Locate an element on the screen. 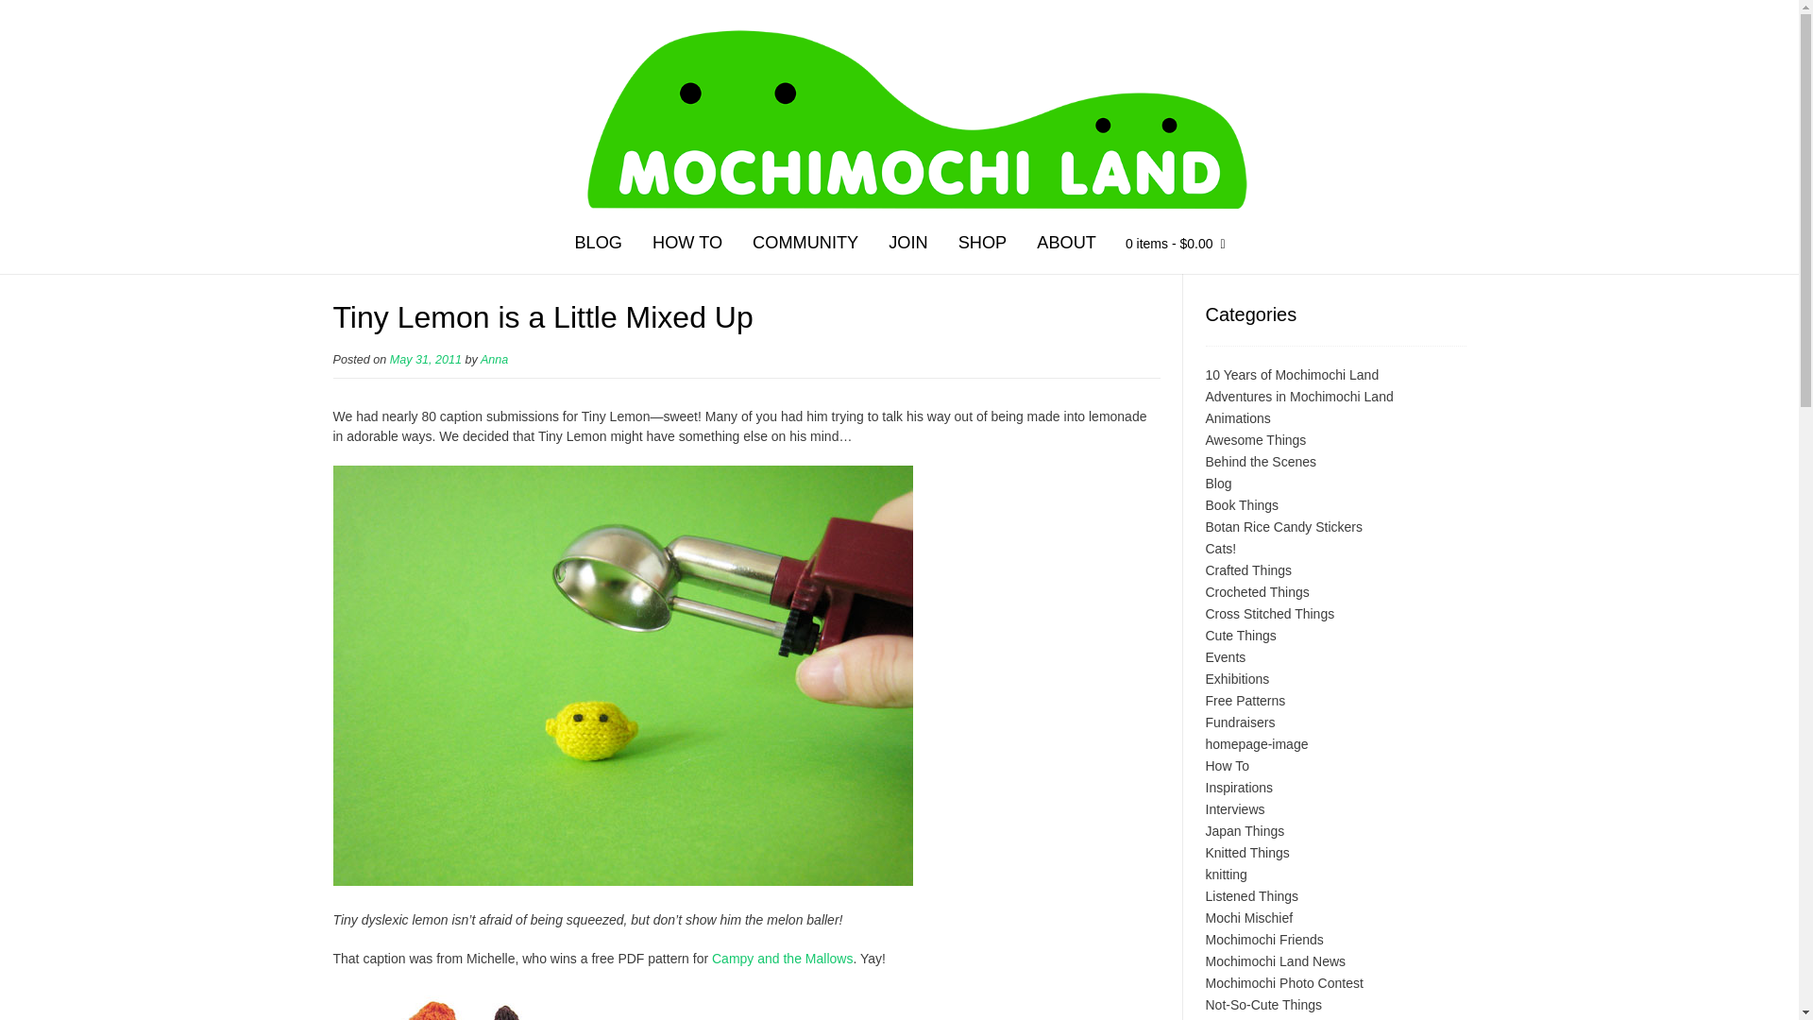 This screenshot has height=1020, width=1813. Behind the Scenes is located at coordinates (1260, 461).